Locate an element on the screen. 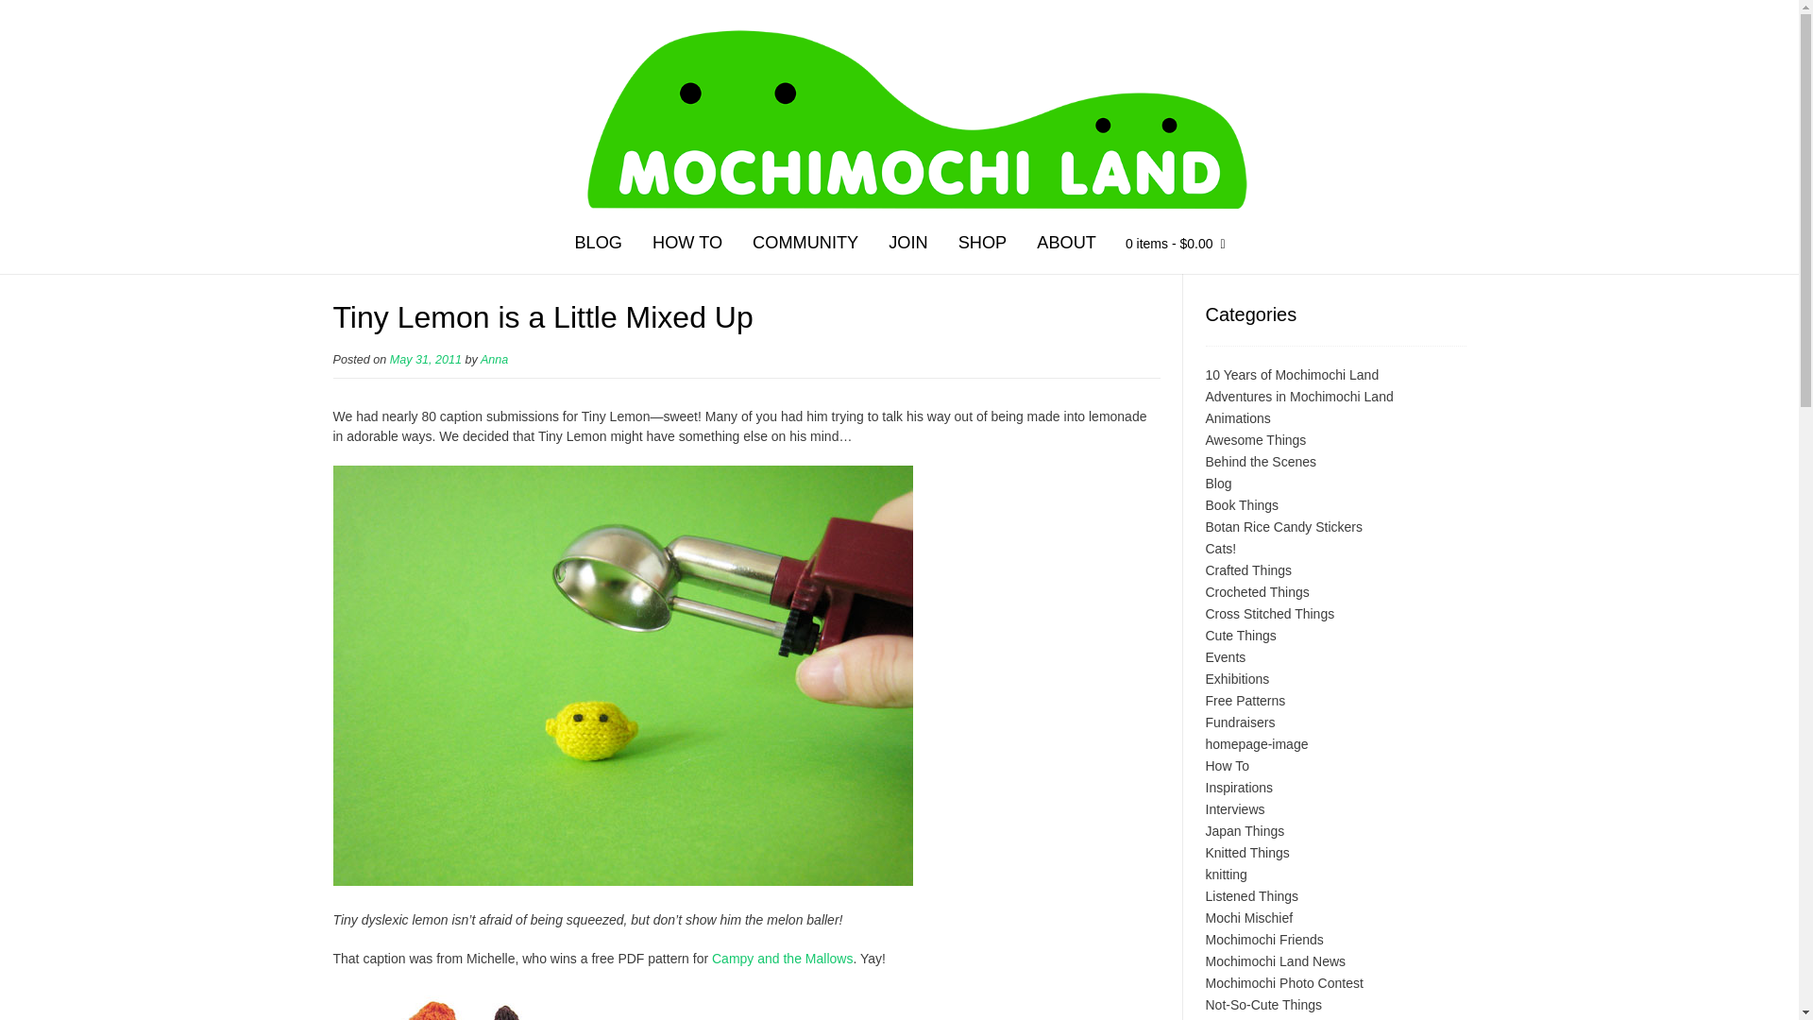 This screenshot has height=1020, width=1813. Behind the Scenes is located at coordinates (1260, 461).